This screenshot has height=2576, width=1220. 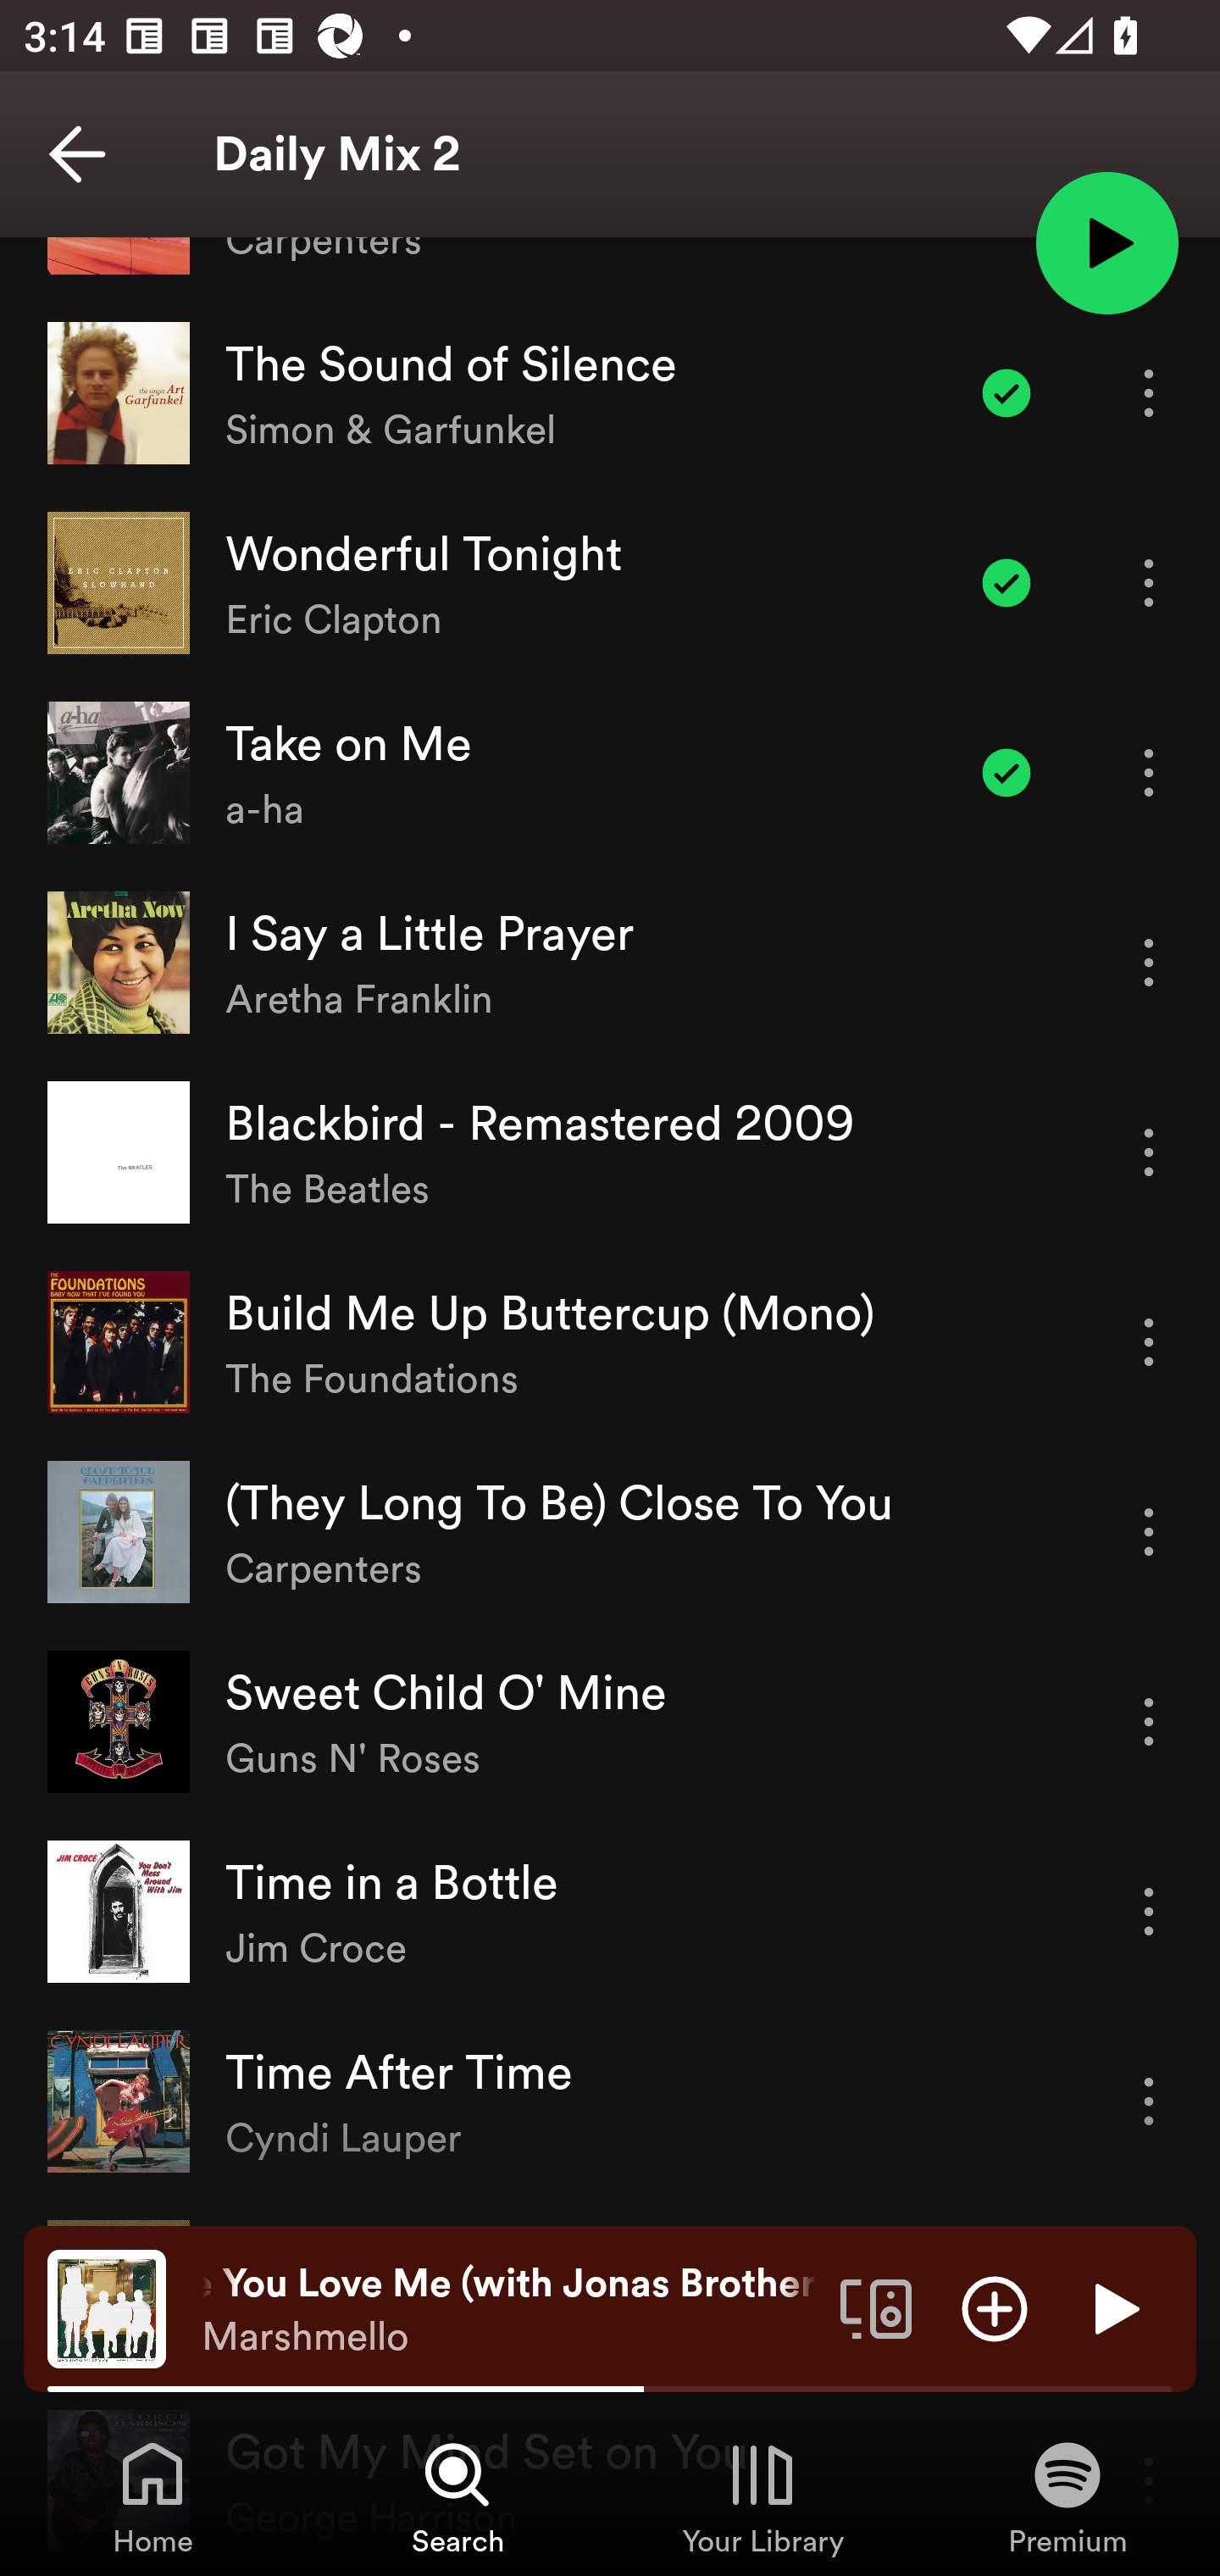 I want to click on More options for song I Say a Little Prayer, so click(x=1149, y=962).